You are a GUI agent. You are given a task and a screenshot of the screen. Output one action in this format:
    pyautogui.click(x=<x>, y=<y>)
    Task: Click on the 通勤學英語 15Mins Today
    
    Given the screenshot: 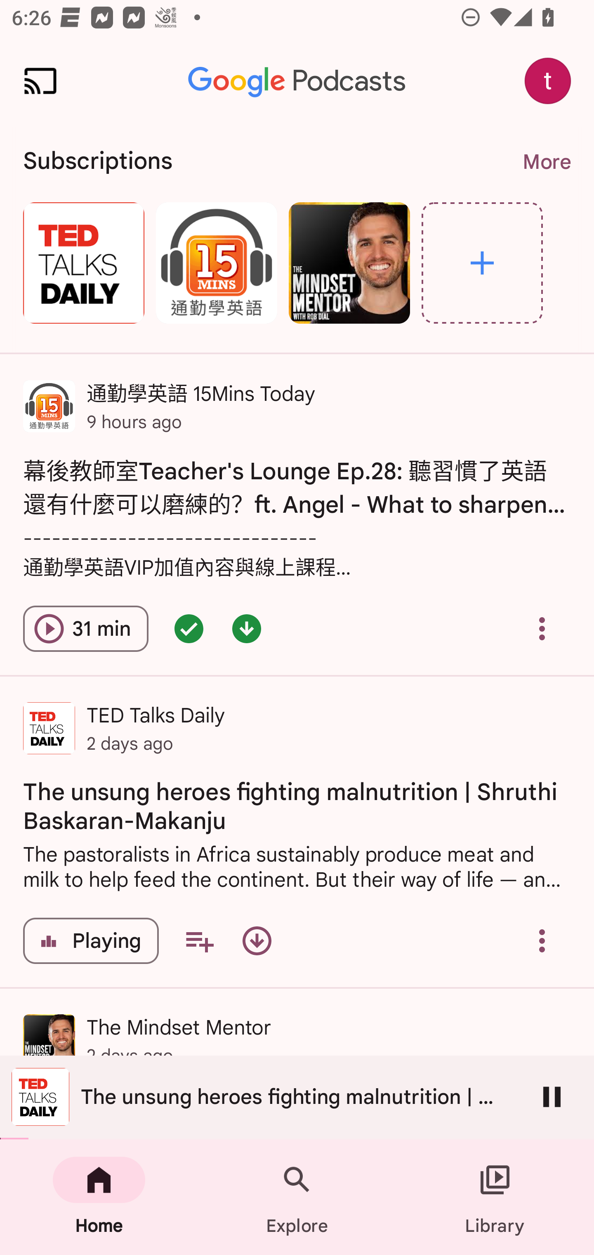 What is the action you would take?
    pyautogui.click(x=216, y=263)
    